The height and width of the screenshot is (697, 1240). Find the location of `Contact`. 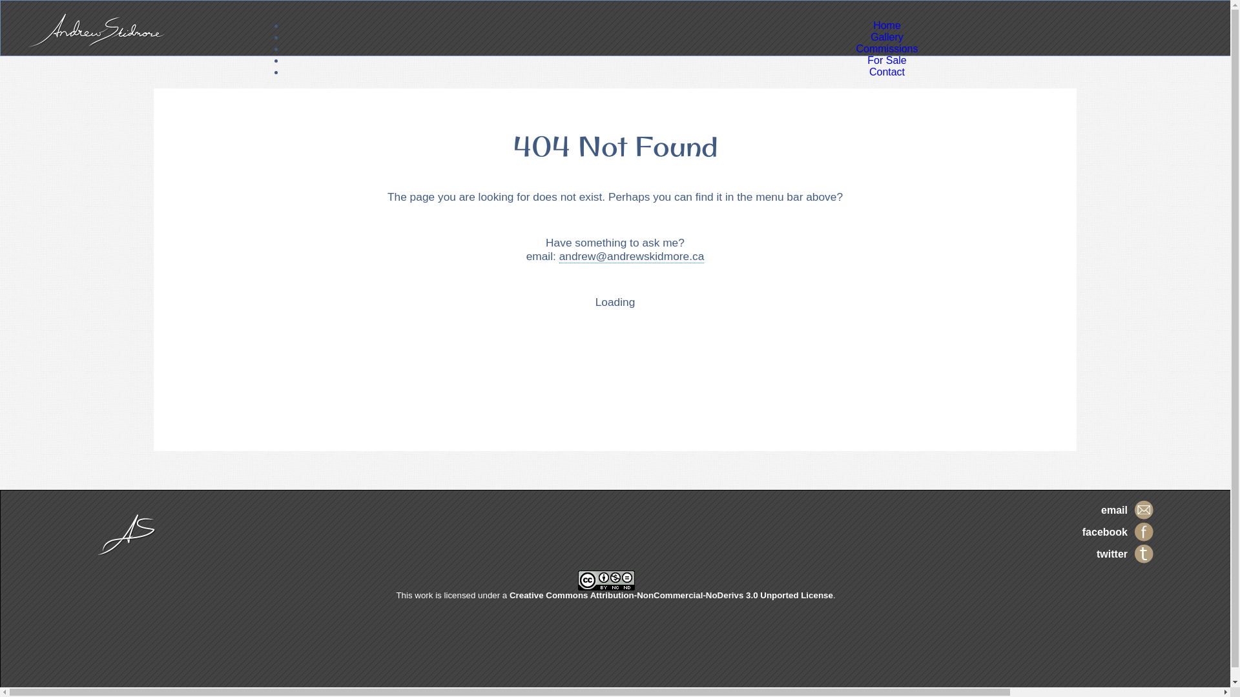

Contact is located at coordinates (887, 72).